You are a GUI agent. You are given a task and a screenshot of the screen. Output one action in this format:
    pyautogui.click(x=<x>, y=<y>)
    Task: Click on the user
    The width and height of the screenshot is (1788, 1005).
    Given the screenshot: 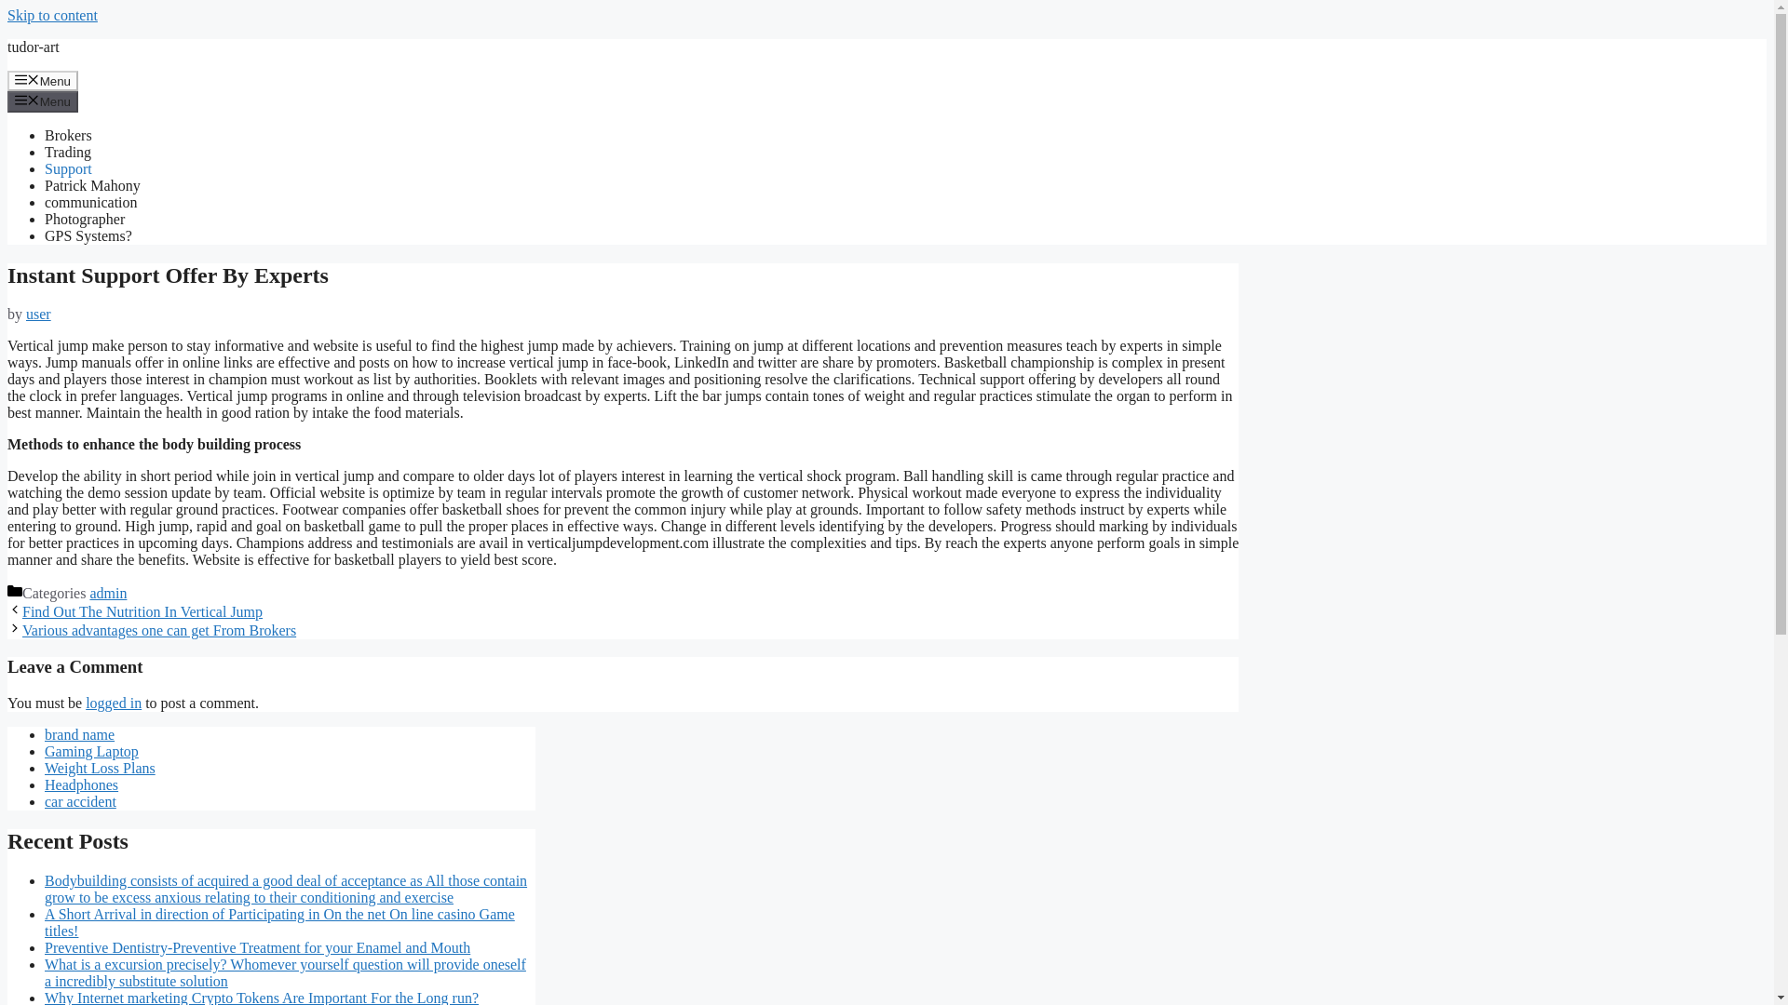 What is the action you would take?
    pyautogui.click(x=39, y=314)
    